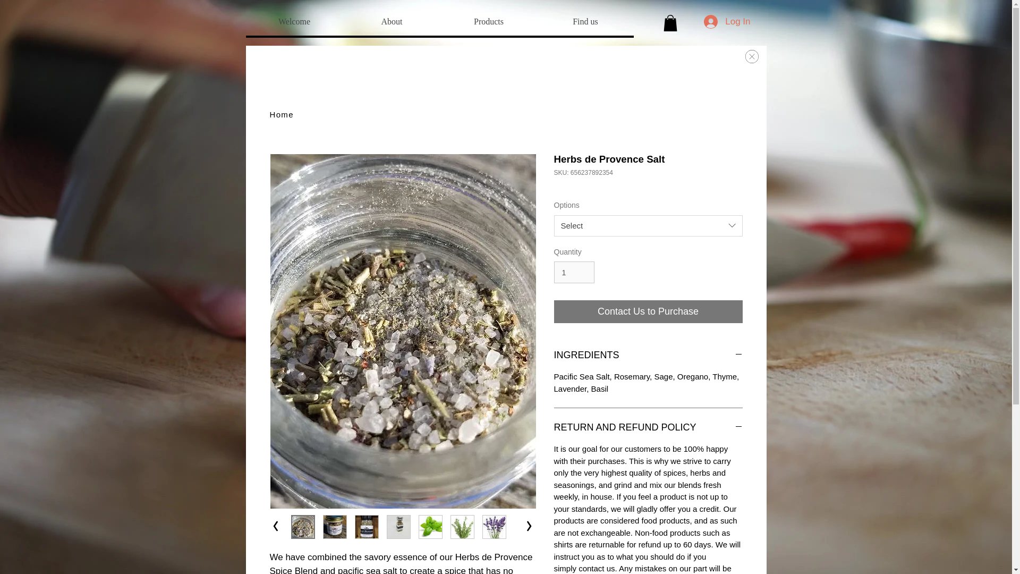 This screenshot has width=1020, height=574. Describe the element at coordinates (294, 21) in the screenshot. I see `Welcome` at that location.